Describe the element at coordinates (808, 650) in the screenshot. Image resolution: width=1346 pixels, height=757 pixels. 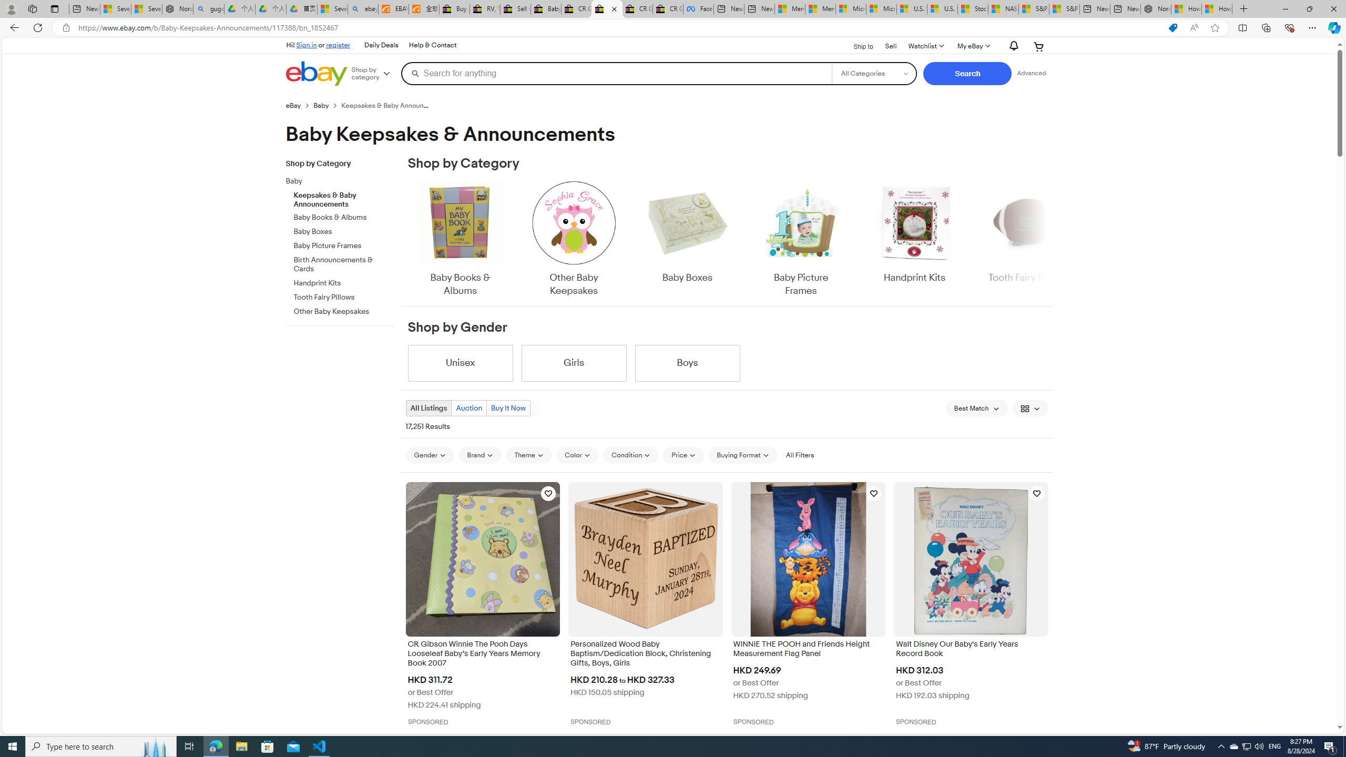
I see `WINNIE THE POOH and Friends Height Measurement Flag Panel` at that location.